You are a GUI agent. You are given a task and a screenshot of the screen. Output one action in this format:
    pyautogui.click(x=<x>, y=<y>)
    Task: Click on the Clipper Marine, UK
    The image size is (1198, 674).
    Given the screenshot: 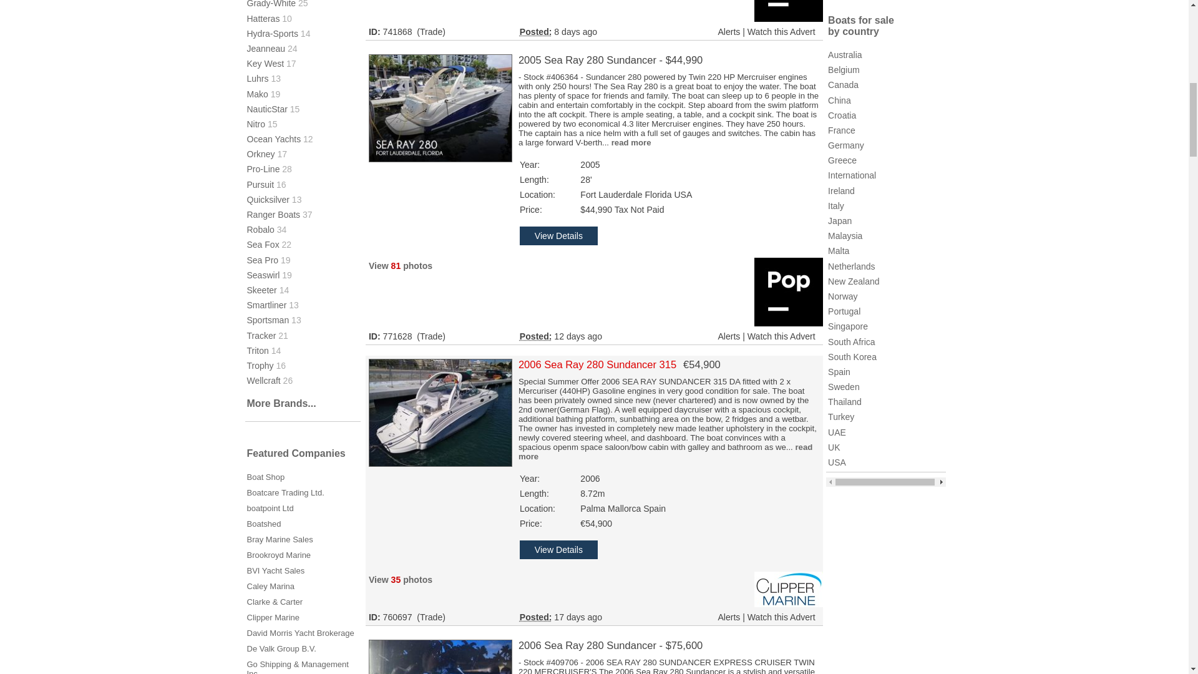 What is the action you would take?
    pyautogui.click(x=273, y=617)
    